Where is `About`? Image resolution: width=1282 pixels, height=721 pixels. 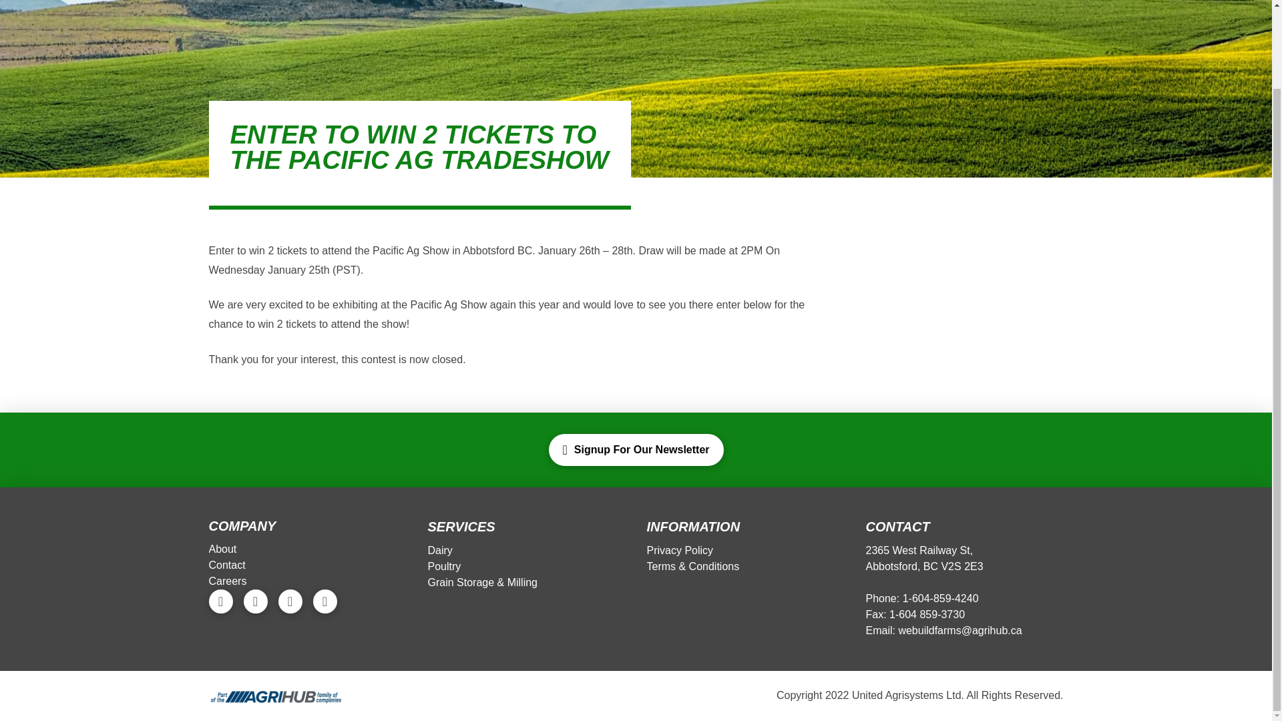 About is located at coordinates (223, 549).